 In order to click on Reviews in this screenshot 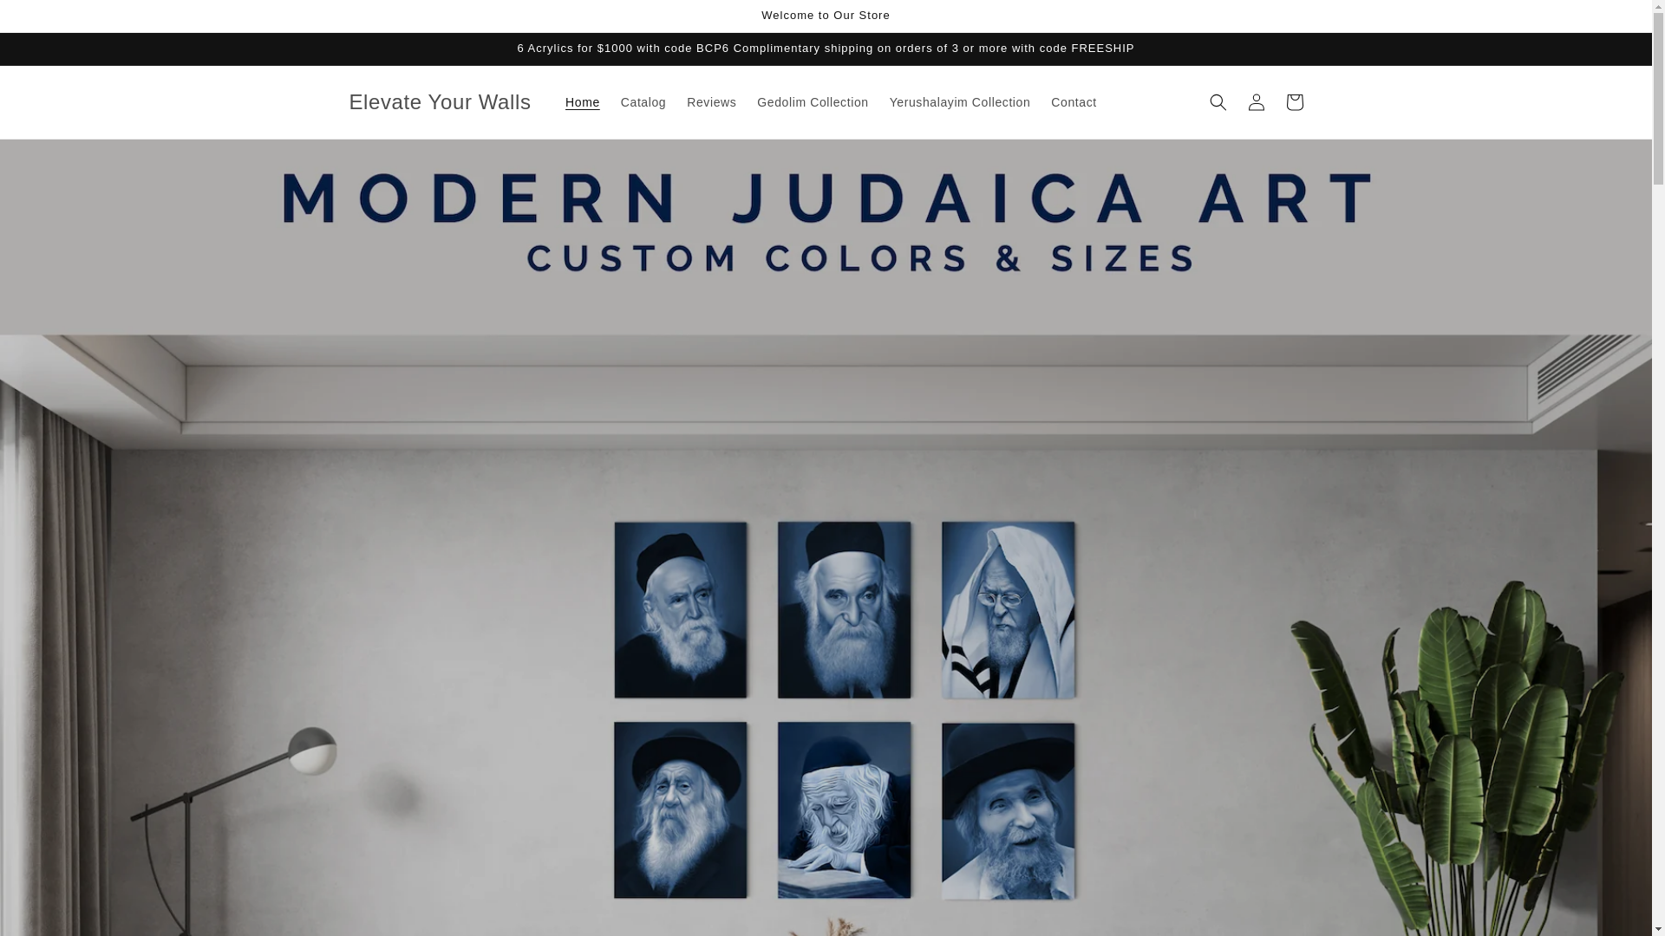, I will do `click(711, 102)`.